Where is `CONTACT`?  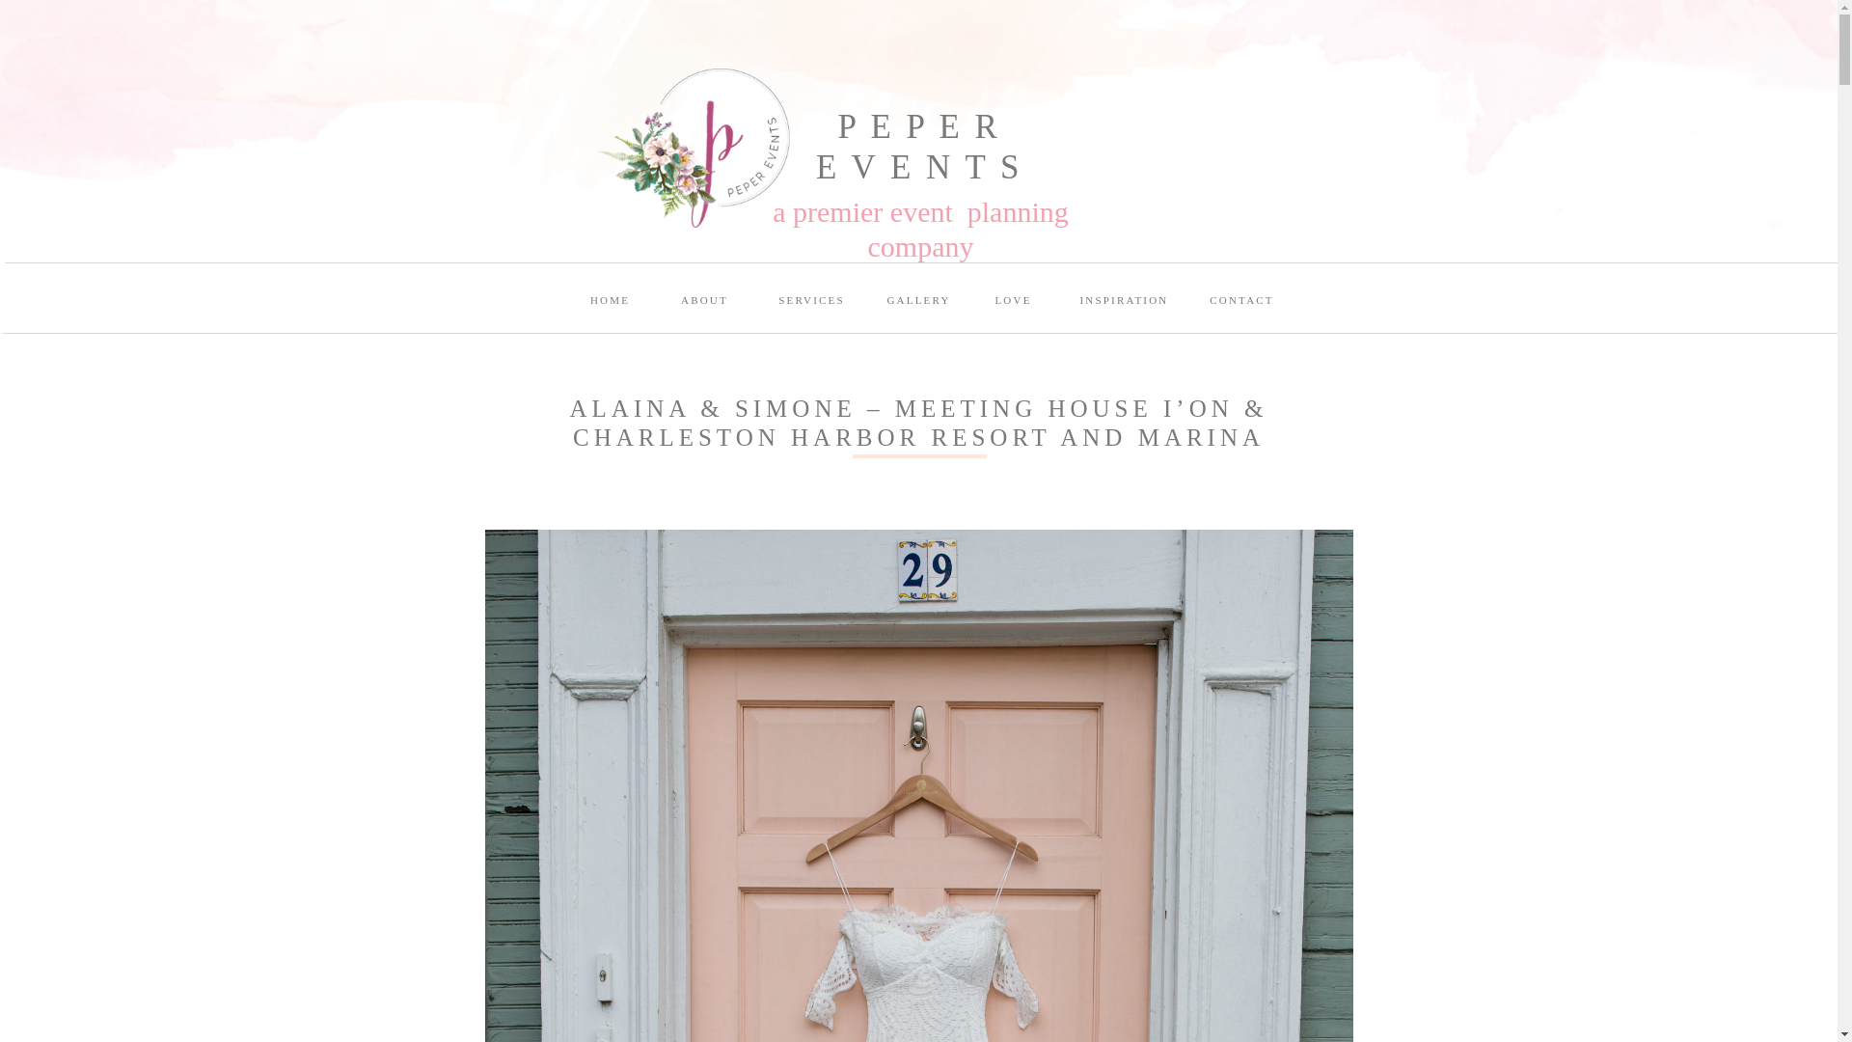
CONTACT is located at coordinates (1241, 304).